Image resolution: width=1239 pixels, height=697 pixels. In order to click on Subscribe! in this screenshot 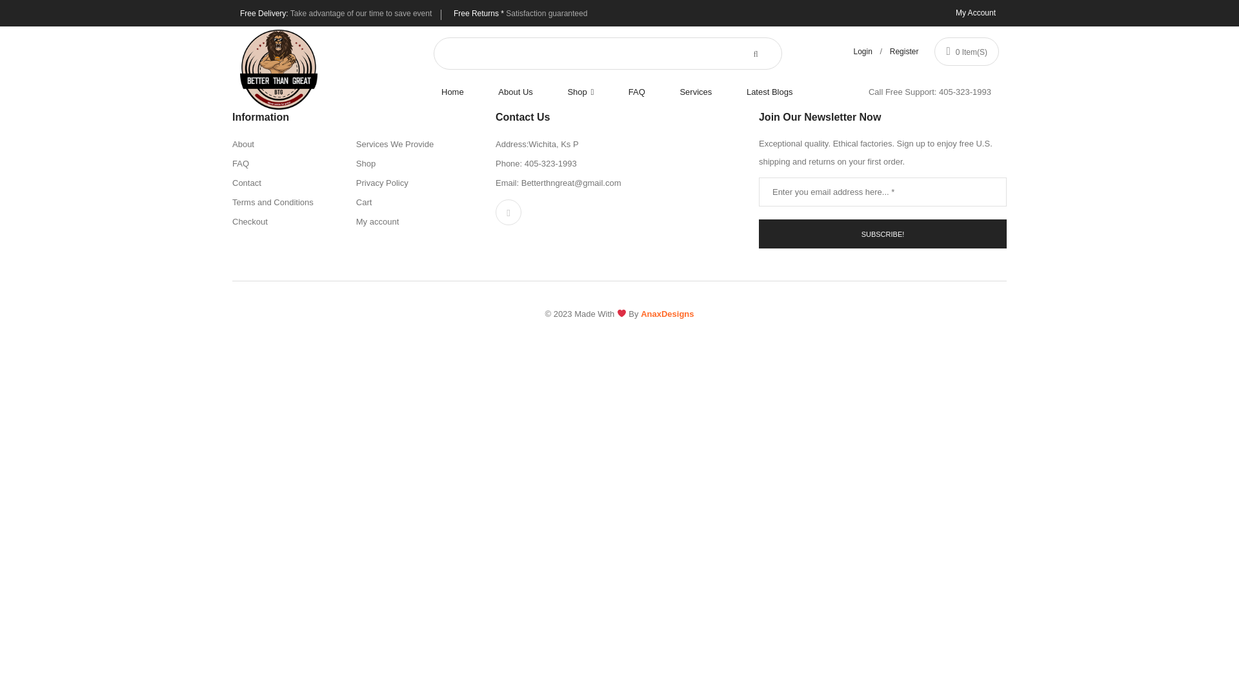, I will do `click(882, 234)`.